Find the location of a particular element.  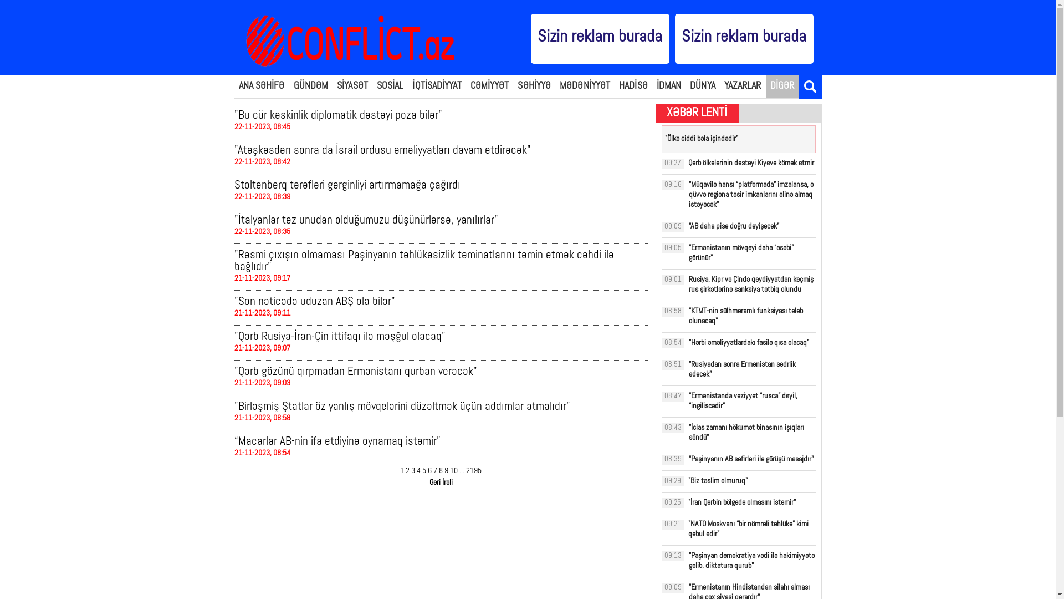

10 is located at coordinates (454, 471).